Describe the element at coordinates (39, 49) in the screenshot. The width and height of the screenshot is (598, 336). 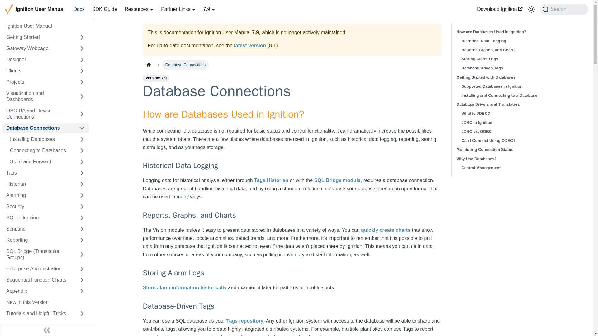
I see `Gateway Webpage` at that location.